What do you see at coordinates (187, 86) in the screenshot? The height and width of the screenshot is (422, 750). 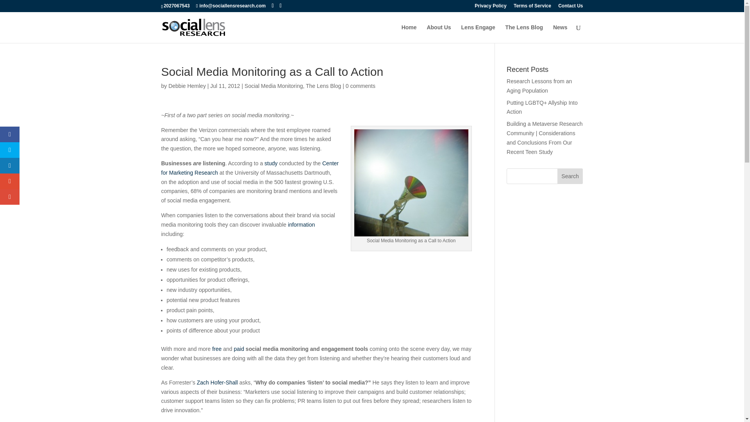 I see `Posts by Debbie Hemley` at bounding box center [187, 86].